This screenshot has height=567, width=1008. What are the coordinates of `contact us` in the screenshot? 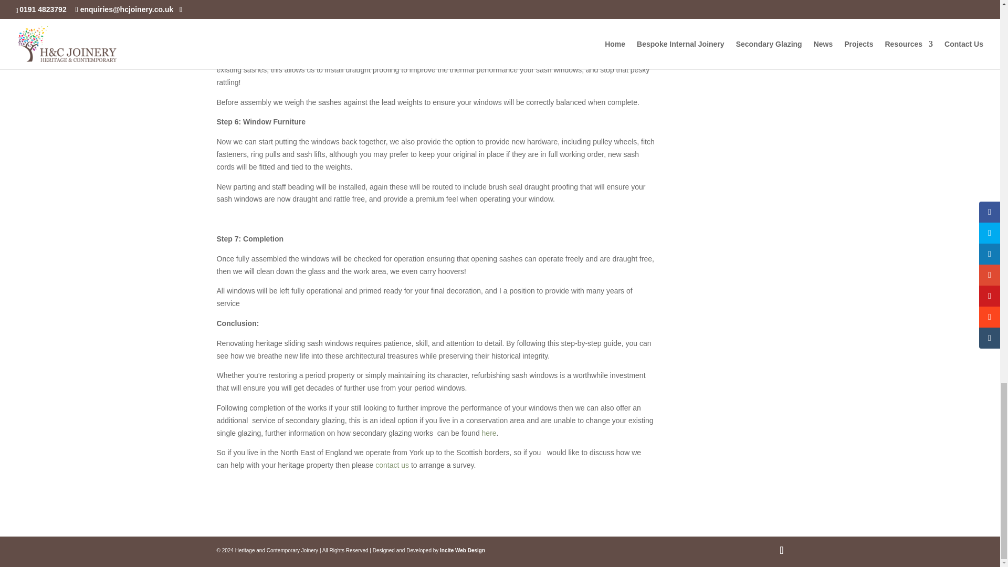 It's located at (392, 465).